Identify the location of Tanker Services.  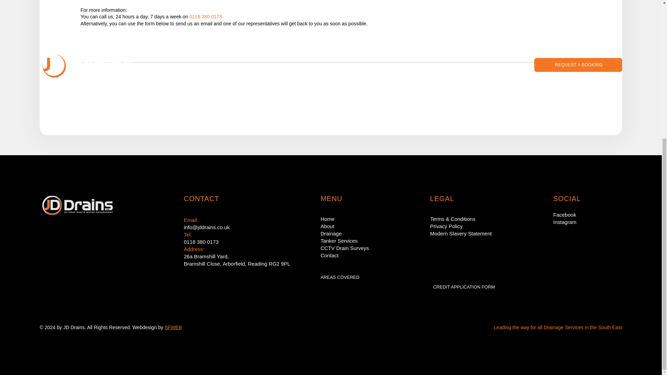
(368, 241).